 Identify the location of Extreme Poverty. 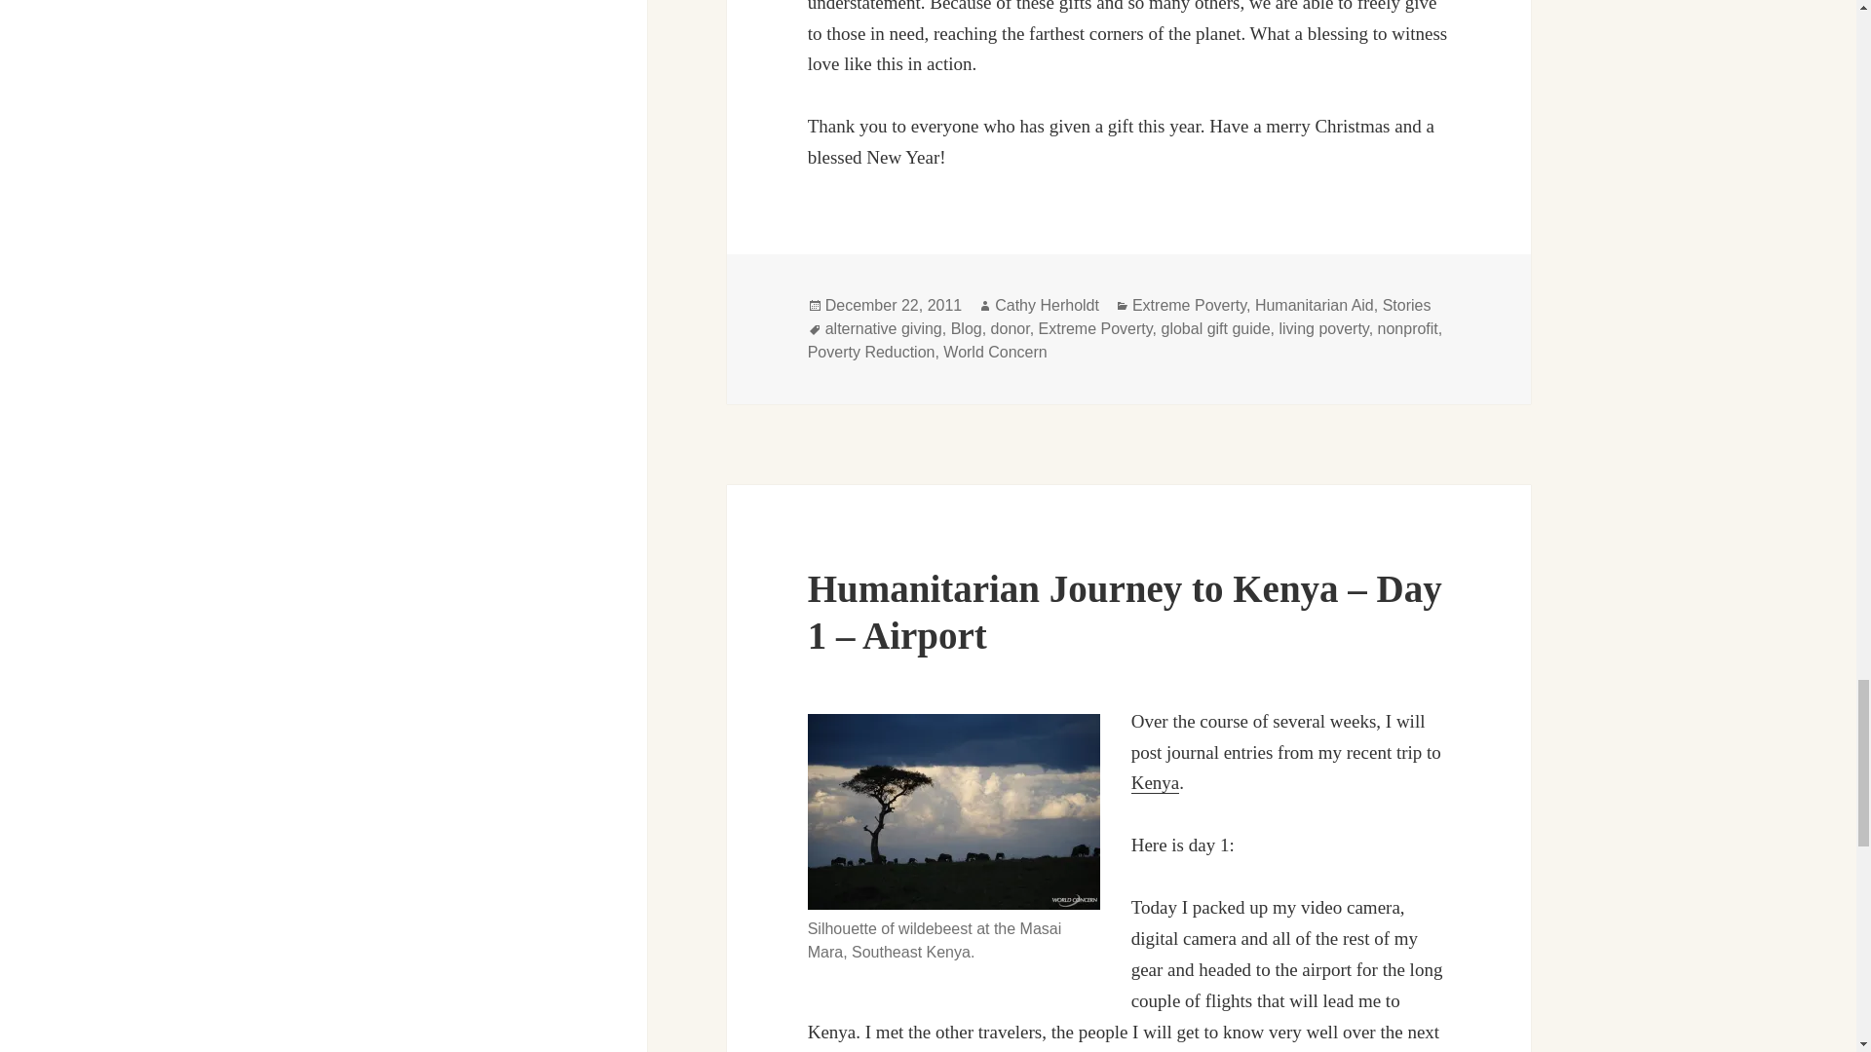
(1189, 305).